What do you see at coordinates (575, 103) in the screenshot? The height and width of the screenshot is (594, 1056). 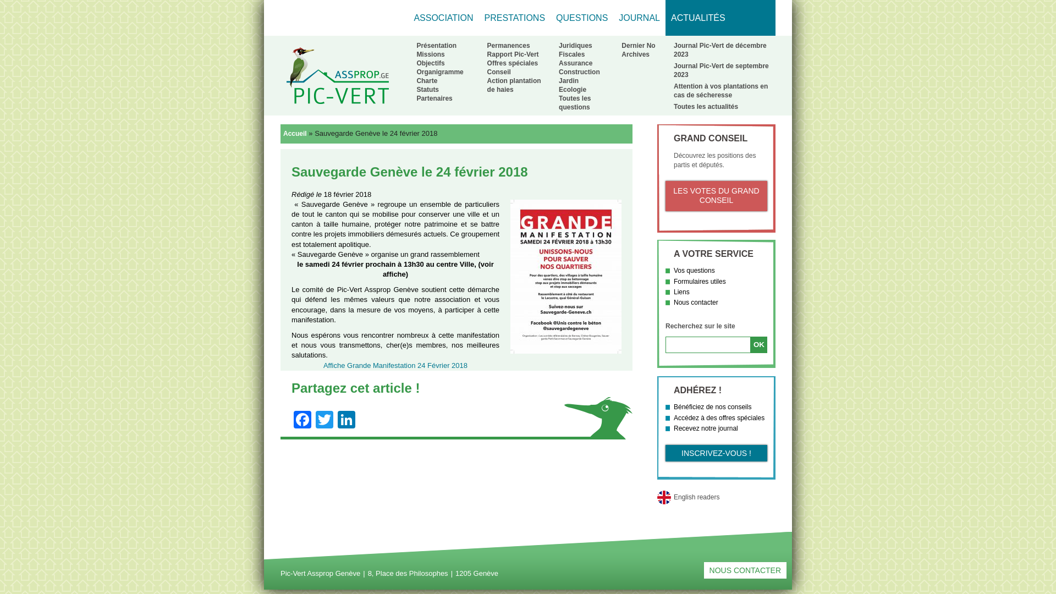 I see `Toutes les questions` at bounding box center [575, 103].